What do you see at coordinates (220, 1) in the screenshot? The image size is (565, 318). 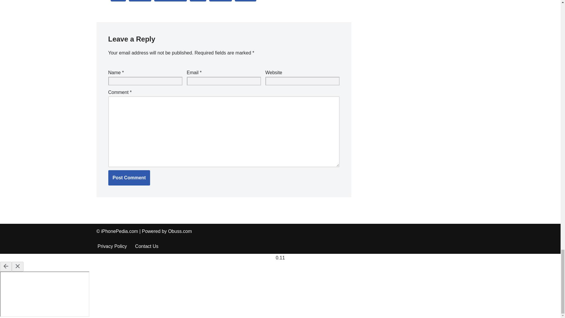 I see `RELEASE` at bounding box center [220, 1].